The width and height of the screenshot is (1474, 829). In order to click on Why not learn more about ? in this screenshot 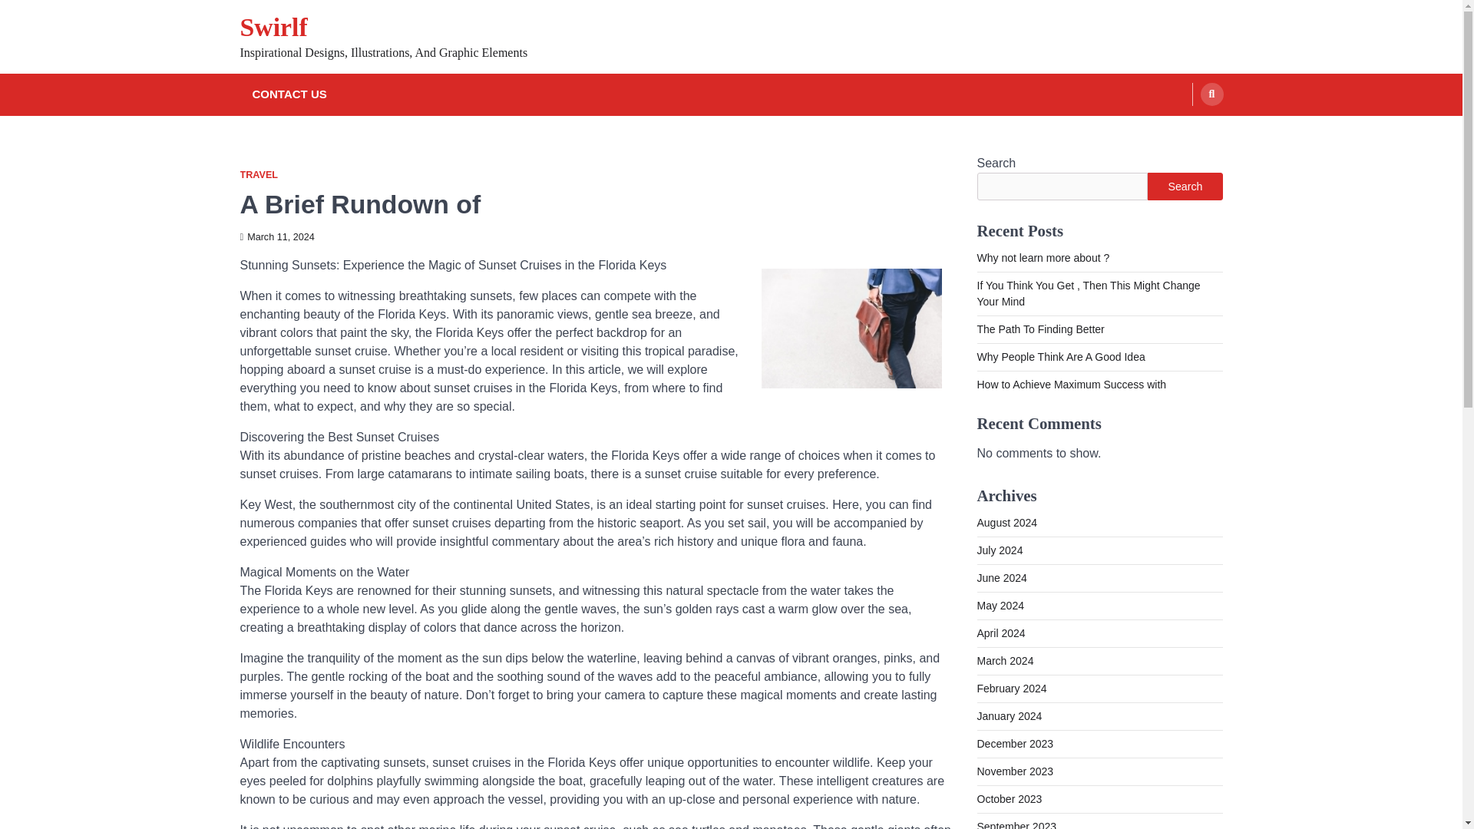, I will do `click(1043, 258)`.